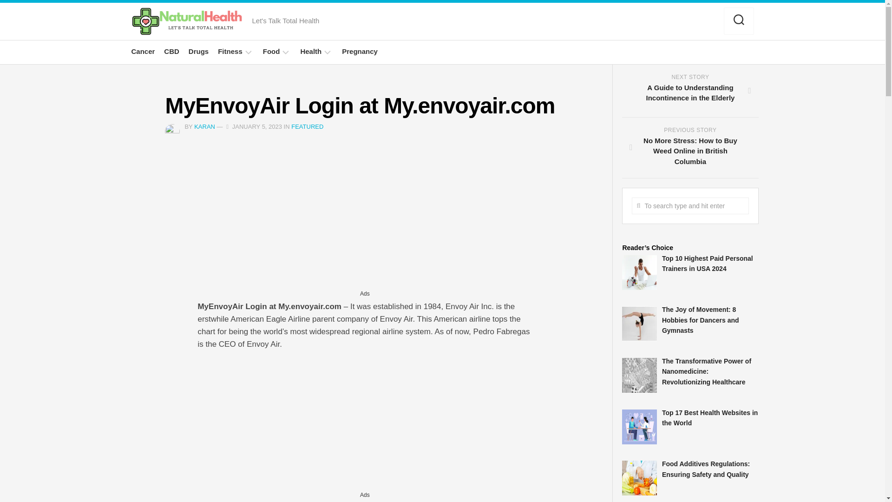  Describe the element at coordinates (230, 51) in the screenshot. I see `Fitness` at that location.